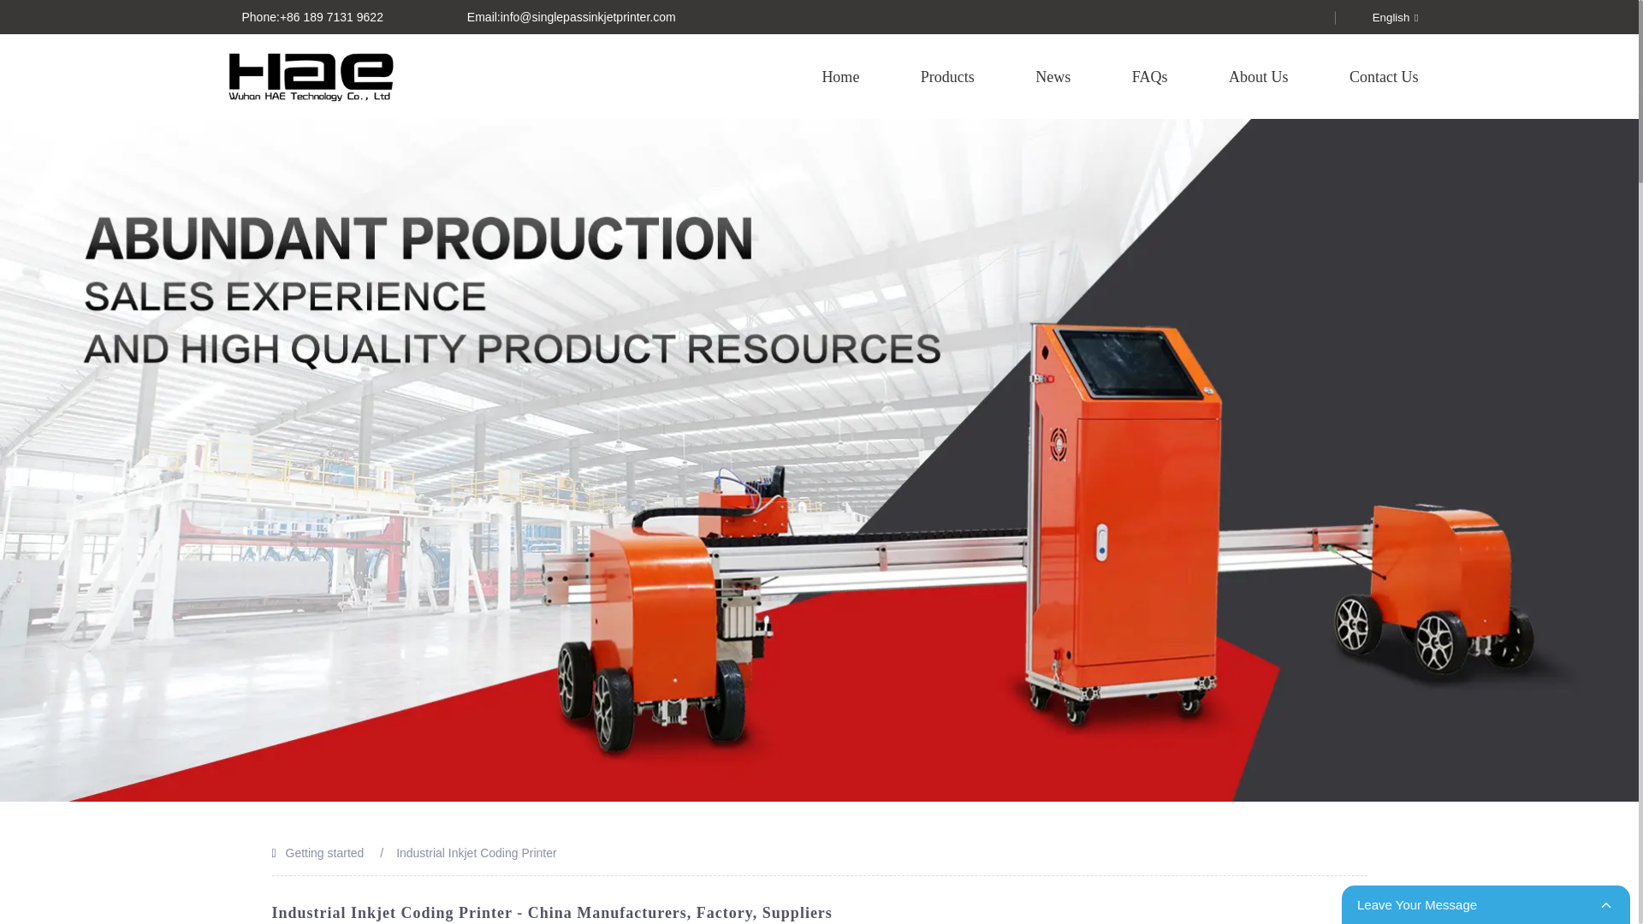 The height and width of the screenshot is (924, 1643). What do you see at coordinates (1150, 76) in the screenshot?
I see `FAQs` at bounding box center [1150, 76].